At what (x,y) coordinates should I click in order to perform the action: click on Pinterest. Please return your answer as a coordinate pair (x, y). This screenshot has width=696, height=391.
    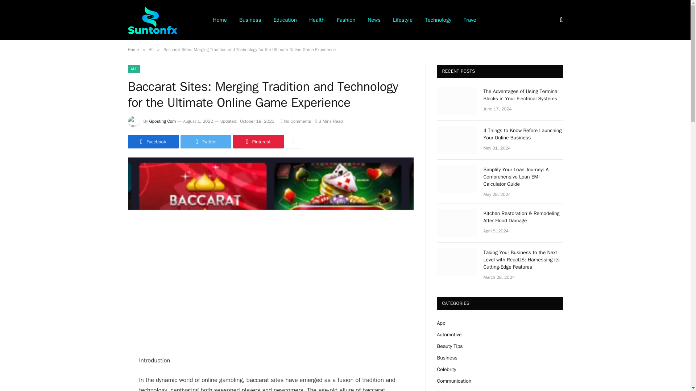
    Looking at the image, I should click on (258, 141).